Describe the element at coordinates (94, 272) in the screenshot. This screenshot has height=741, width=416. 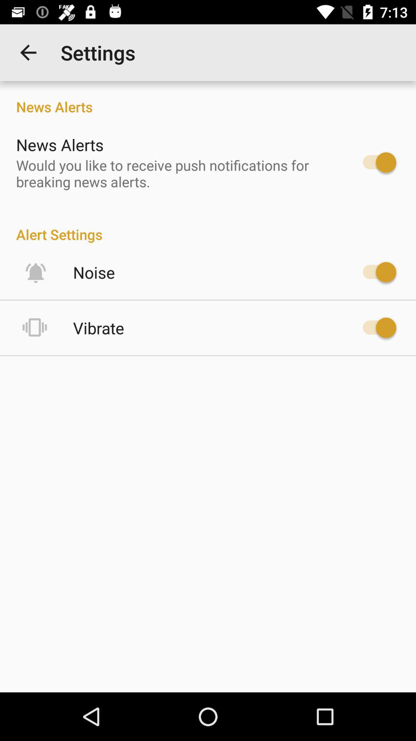
I see `turn off the icon above the vibrate icon` at that location.